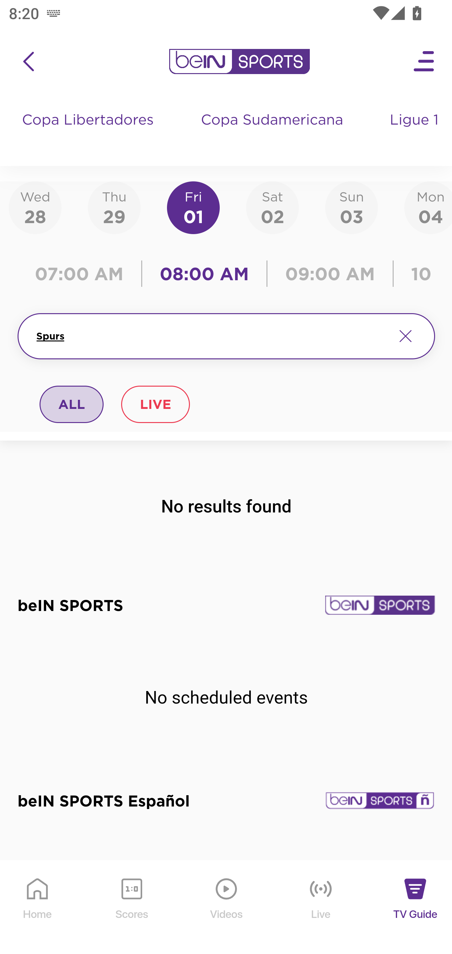 Image resolution: width=452 pixels, height=954 pixels. Describe the element at coordinates (272, 207) in the screenshot. I see `Sat02` at that location.